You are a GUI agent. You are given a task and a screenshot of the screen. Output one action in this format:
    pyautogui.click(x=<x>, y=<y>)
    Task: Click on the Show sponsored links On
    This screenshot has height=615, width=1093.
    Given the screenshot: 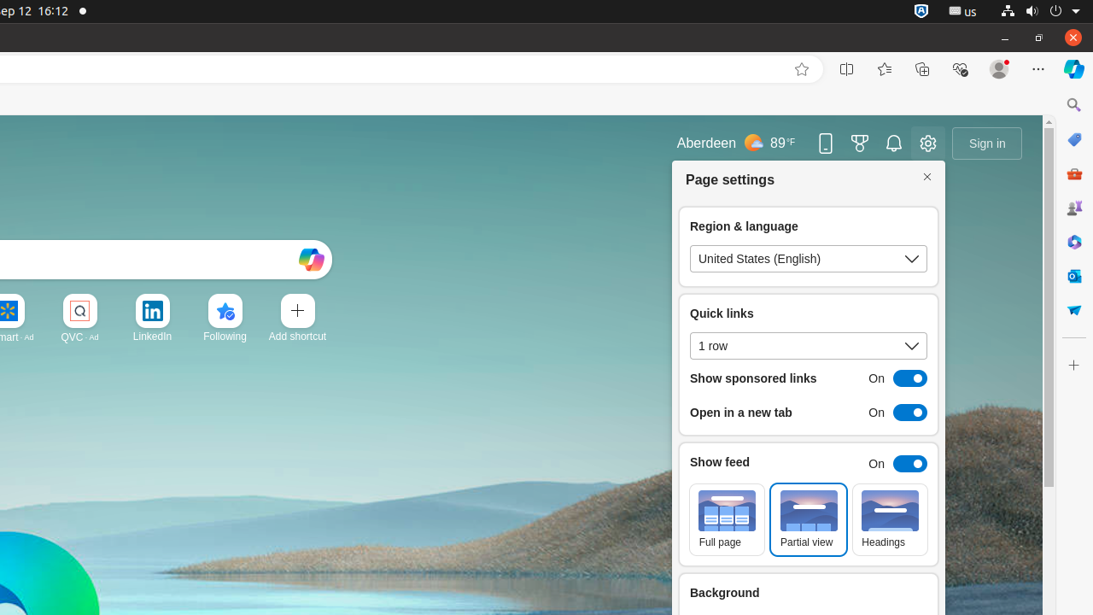 What is the action you would take?
    pyautogui.click(x=809, y=378)
    